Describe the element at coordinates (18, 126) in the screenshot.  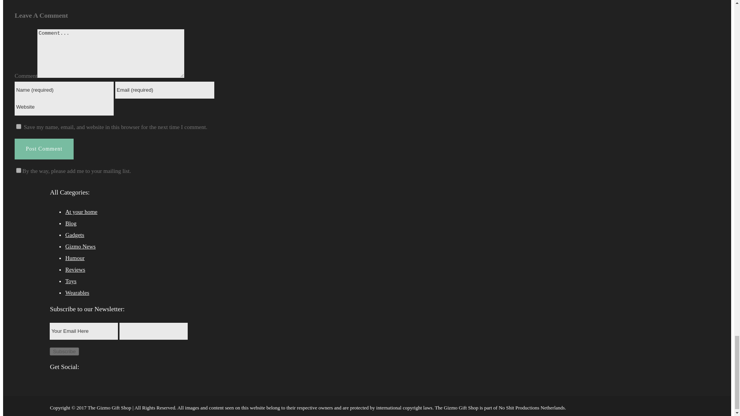
I see `yes` at that location.